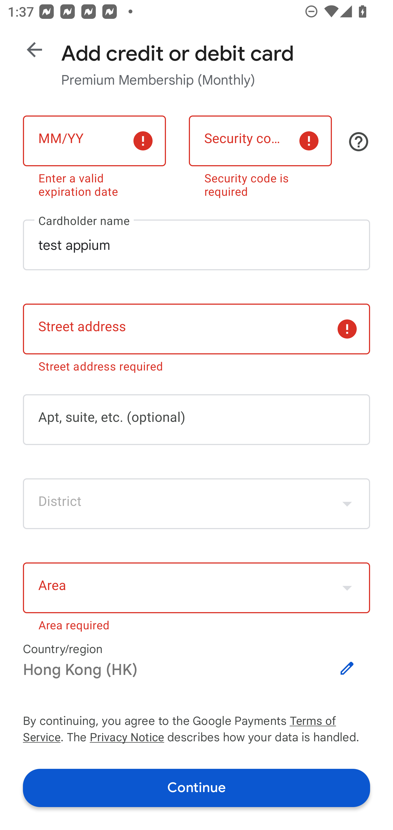  Describe the element at coordinates (347, 668) in the screenshot. I see `country edit button` at that location.